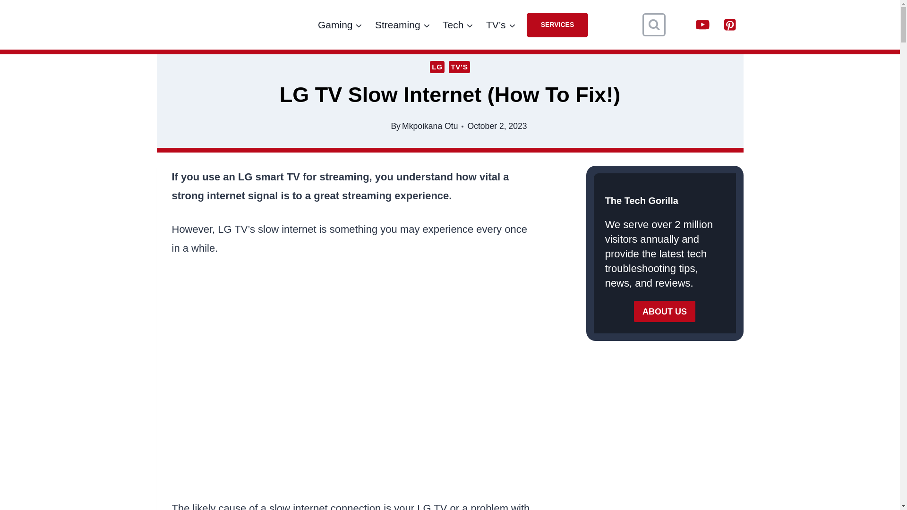 The width and height of the screenshot is (907, 510). Describe the element at coordinates (458, 25) in the screenshot. I see `Tech` at that location.